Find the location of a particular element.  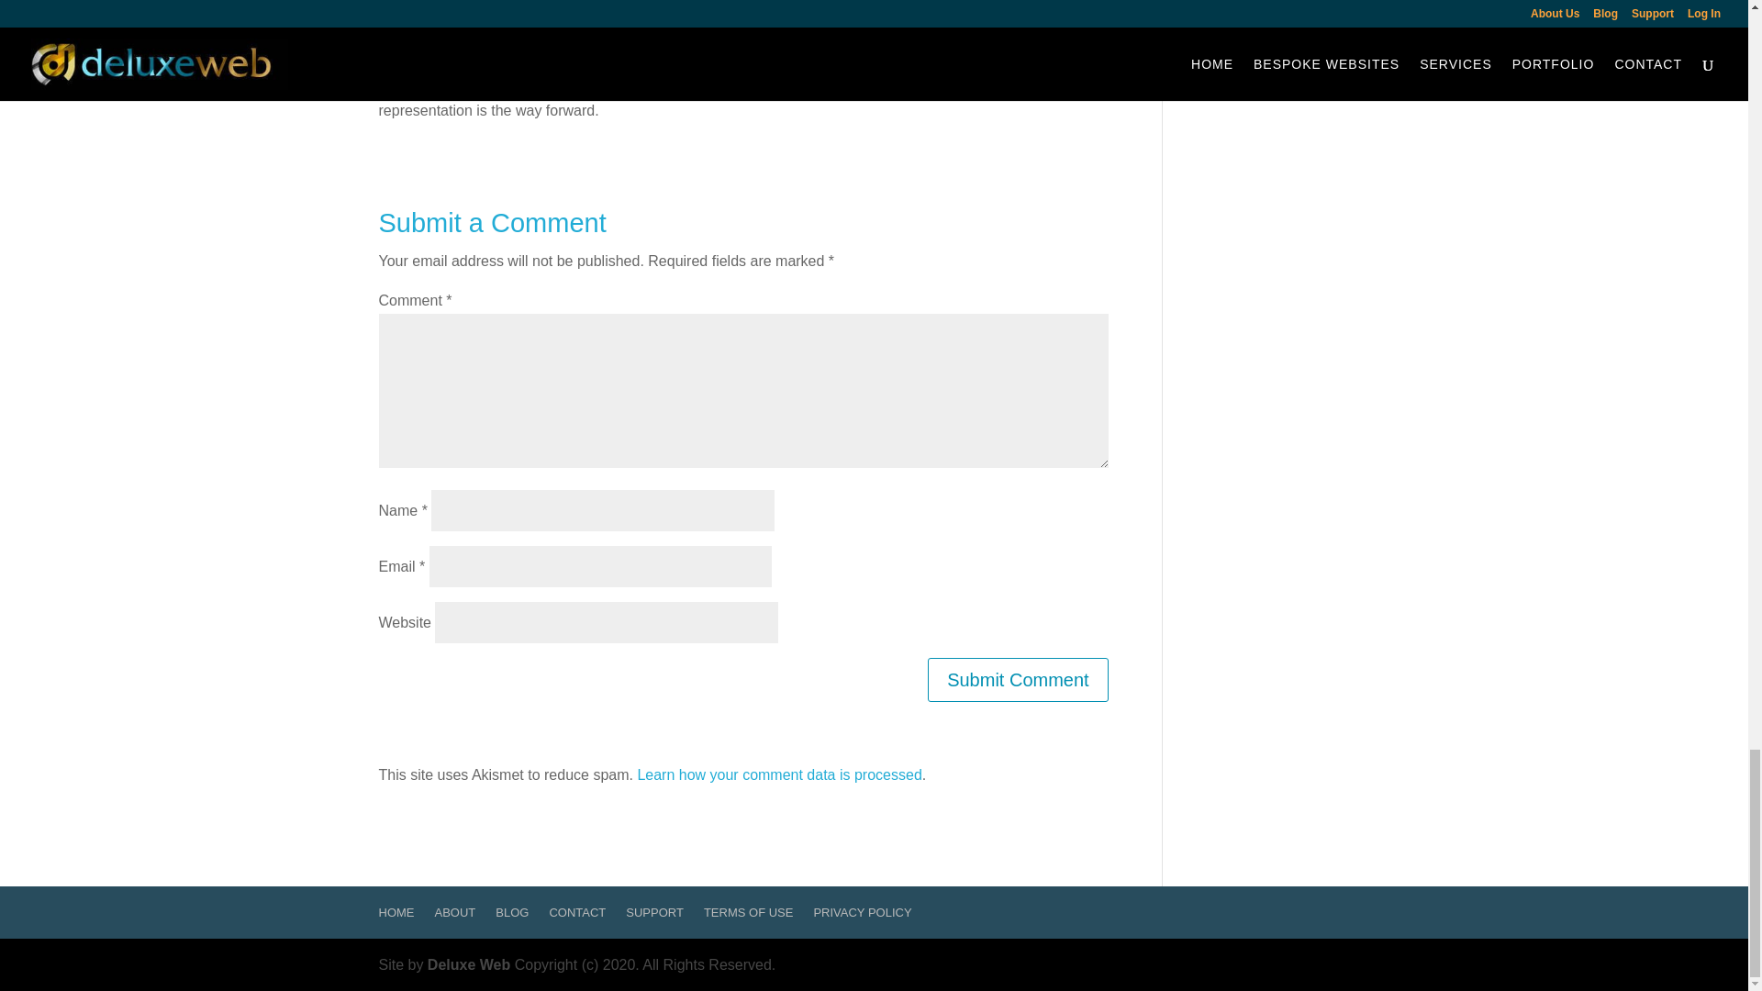

PRIVACY POLICY is located at coordinates (861, 912).